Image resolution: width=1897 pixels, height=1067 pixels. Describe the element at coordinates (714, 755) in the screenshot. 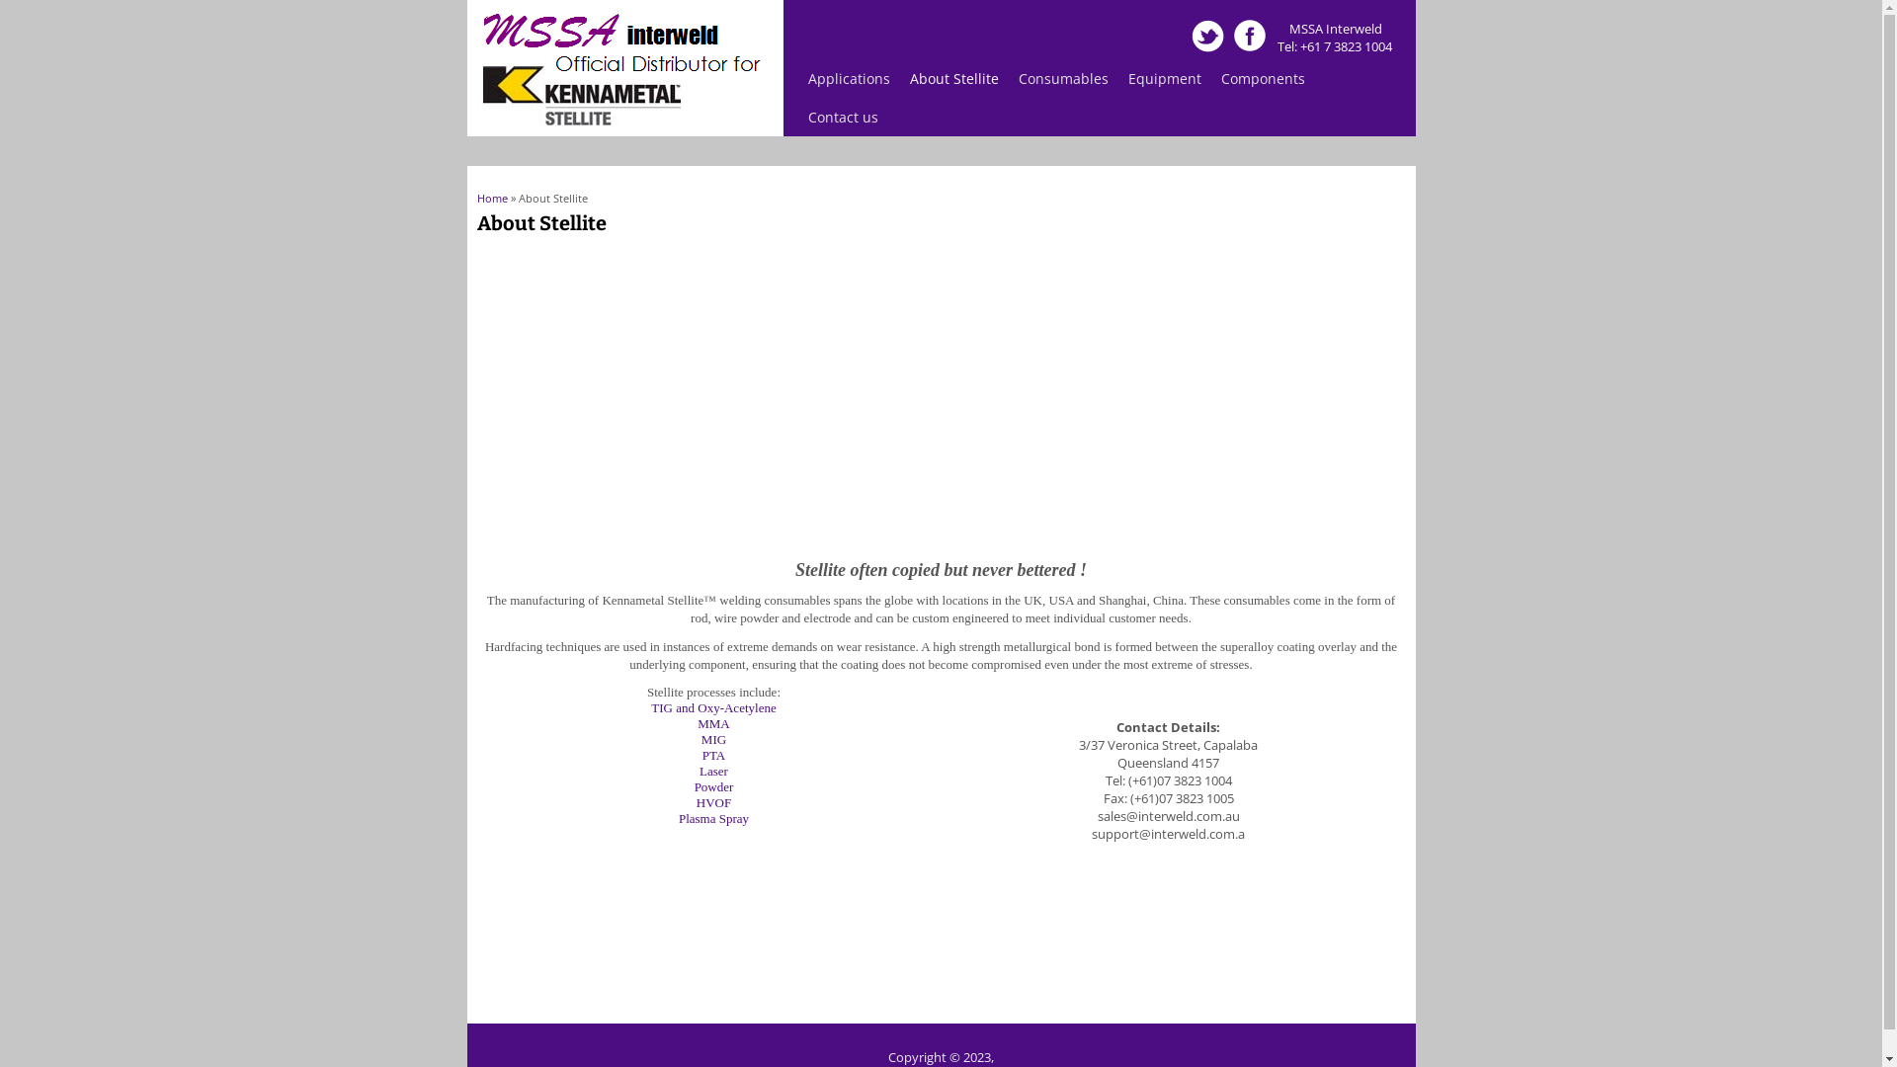

I see `PTA` at that location.